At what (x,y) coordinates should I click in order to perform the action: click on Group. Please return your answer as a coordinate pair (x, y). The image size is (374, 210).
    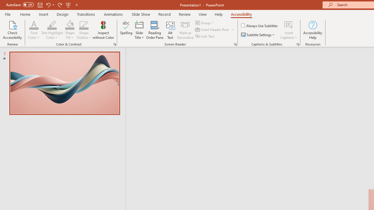
    Looking at the image, I should click on (205, 23).